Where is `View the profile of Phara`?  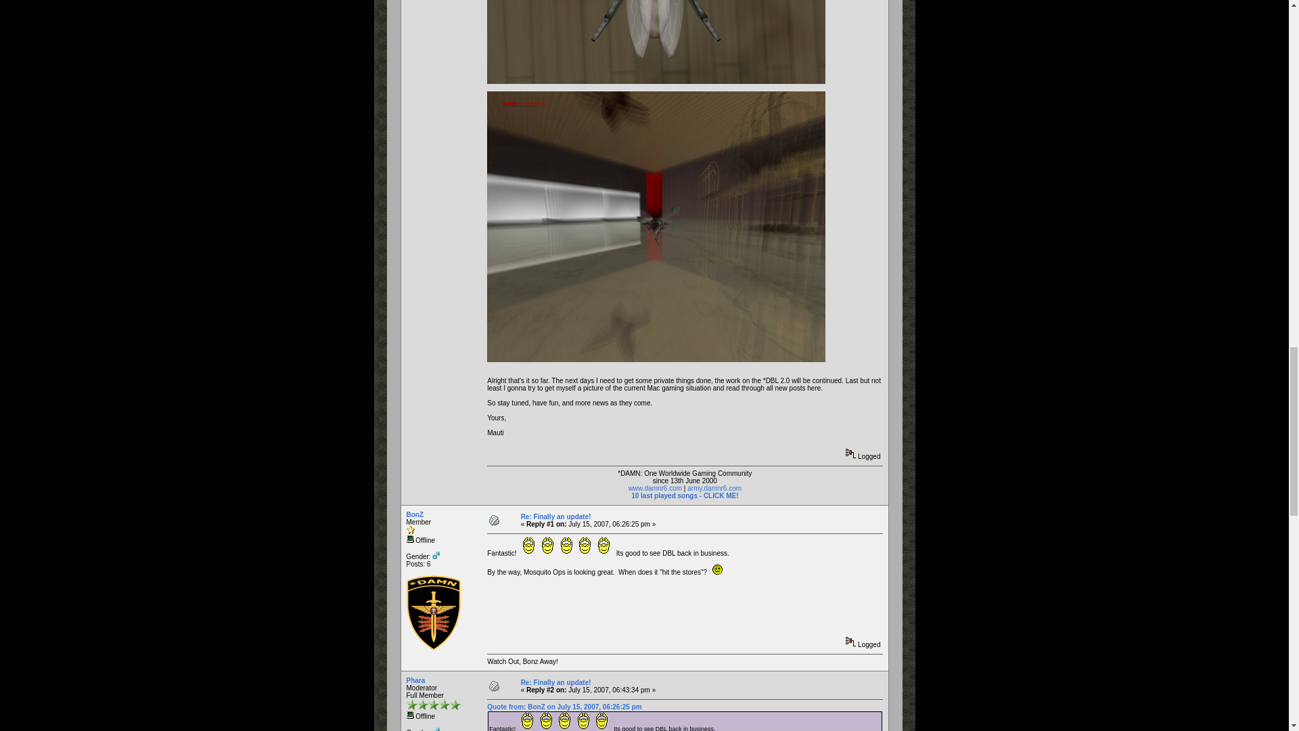
View the profile of Phara is located at coordinates (415, 680).